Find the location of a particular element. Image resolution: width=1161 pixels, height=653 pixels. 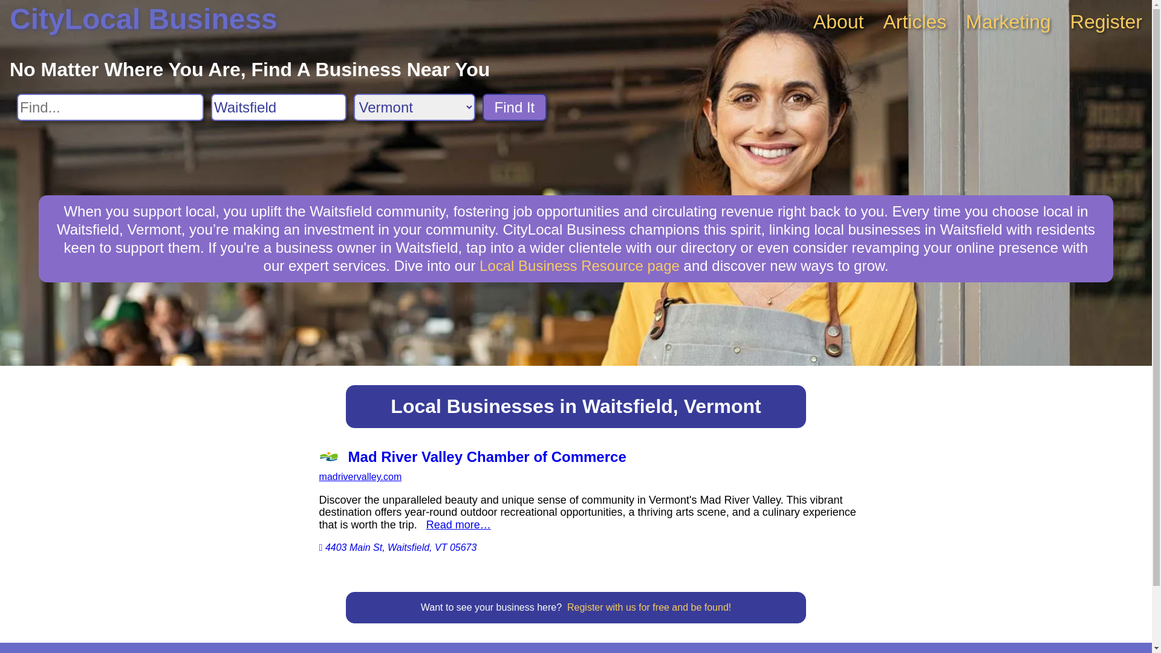

Articles is located at coordinates (914, 22).